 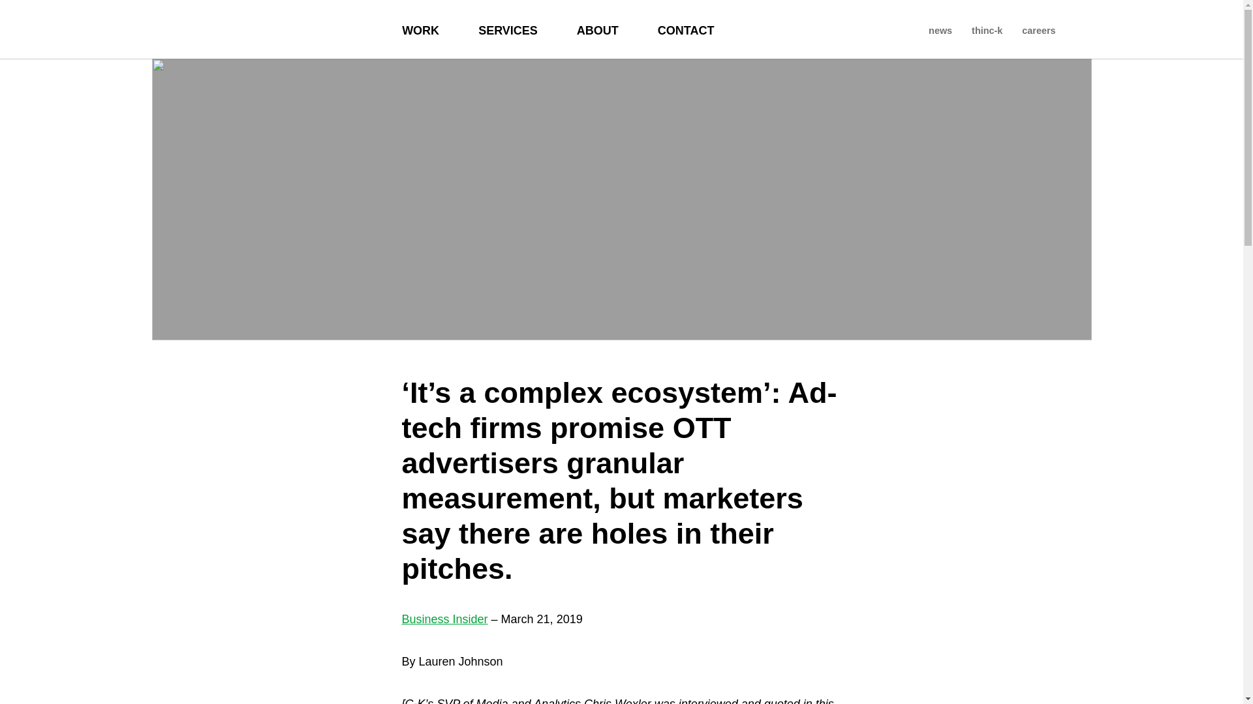 I want to click on SERVICES, so click(x=508, y=29).